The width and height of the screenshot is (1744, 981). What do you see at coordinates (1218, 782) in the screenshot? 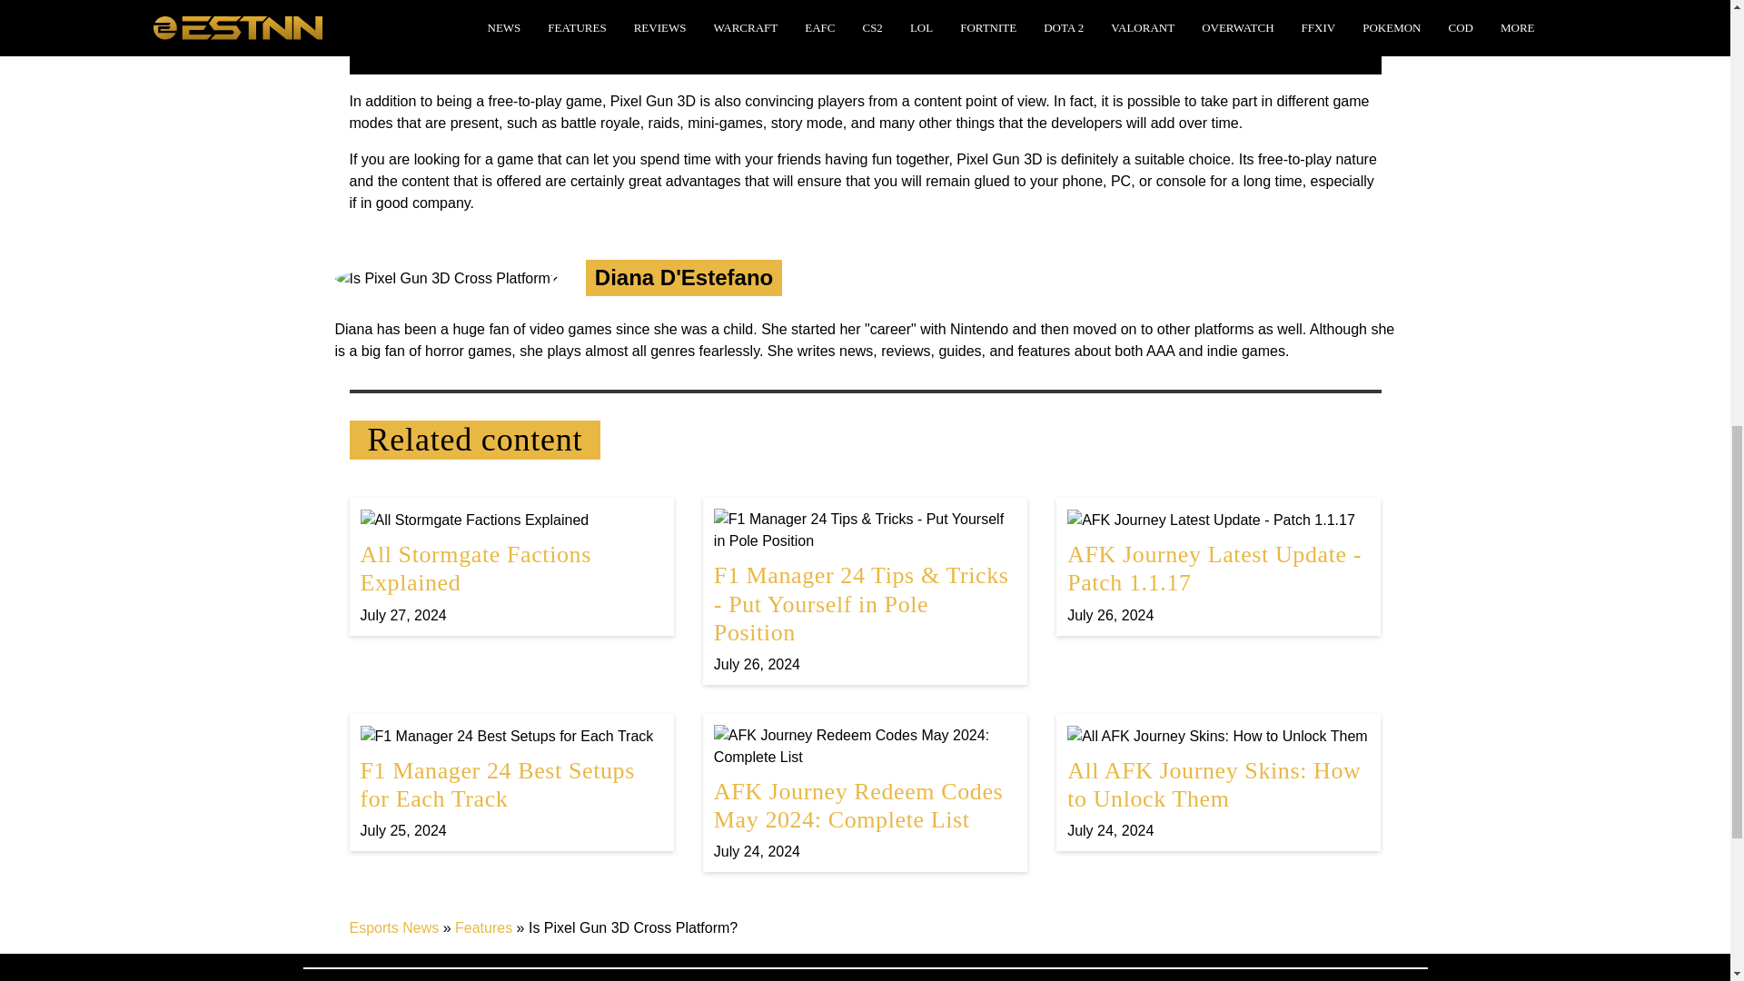
I see `AFK Journey Latest Update - Patch 1.1.17` at bounding box center [1218, 782].